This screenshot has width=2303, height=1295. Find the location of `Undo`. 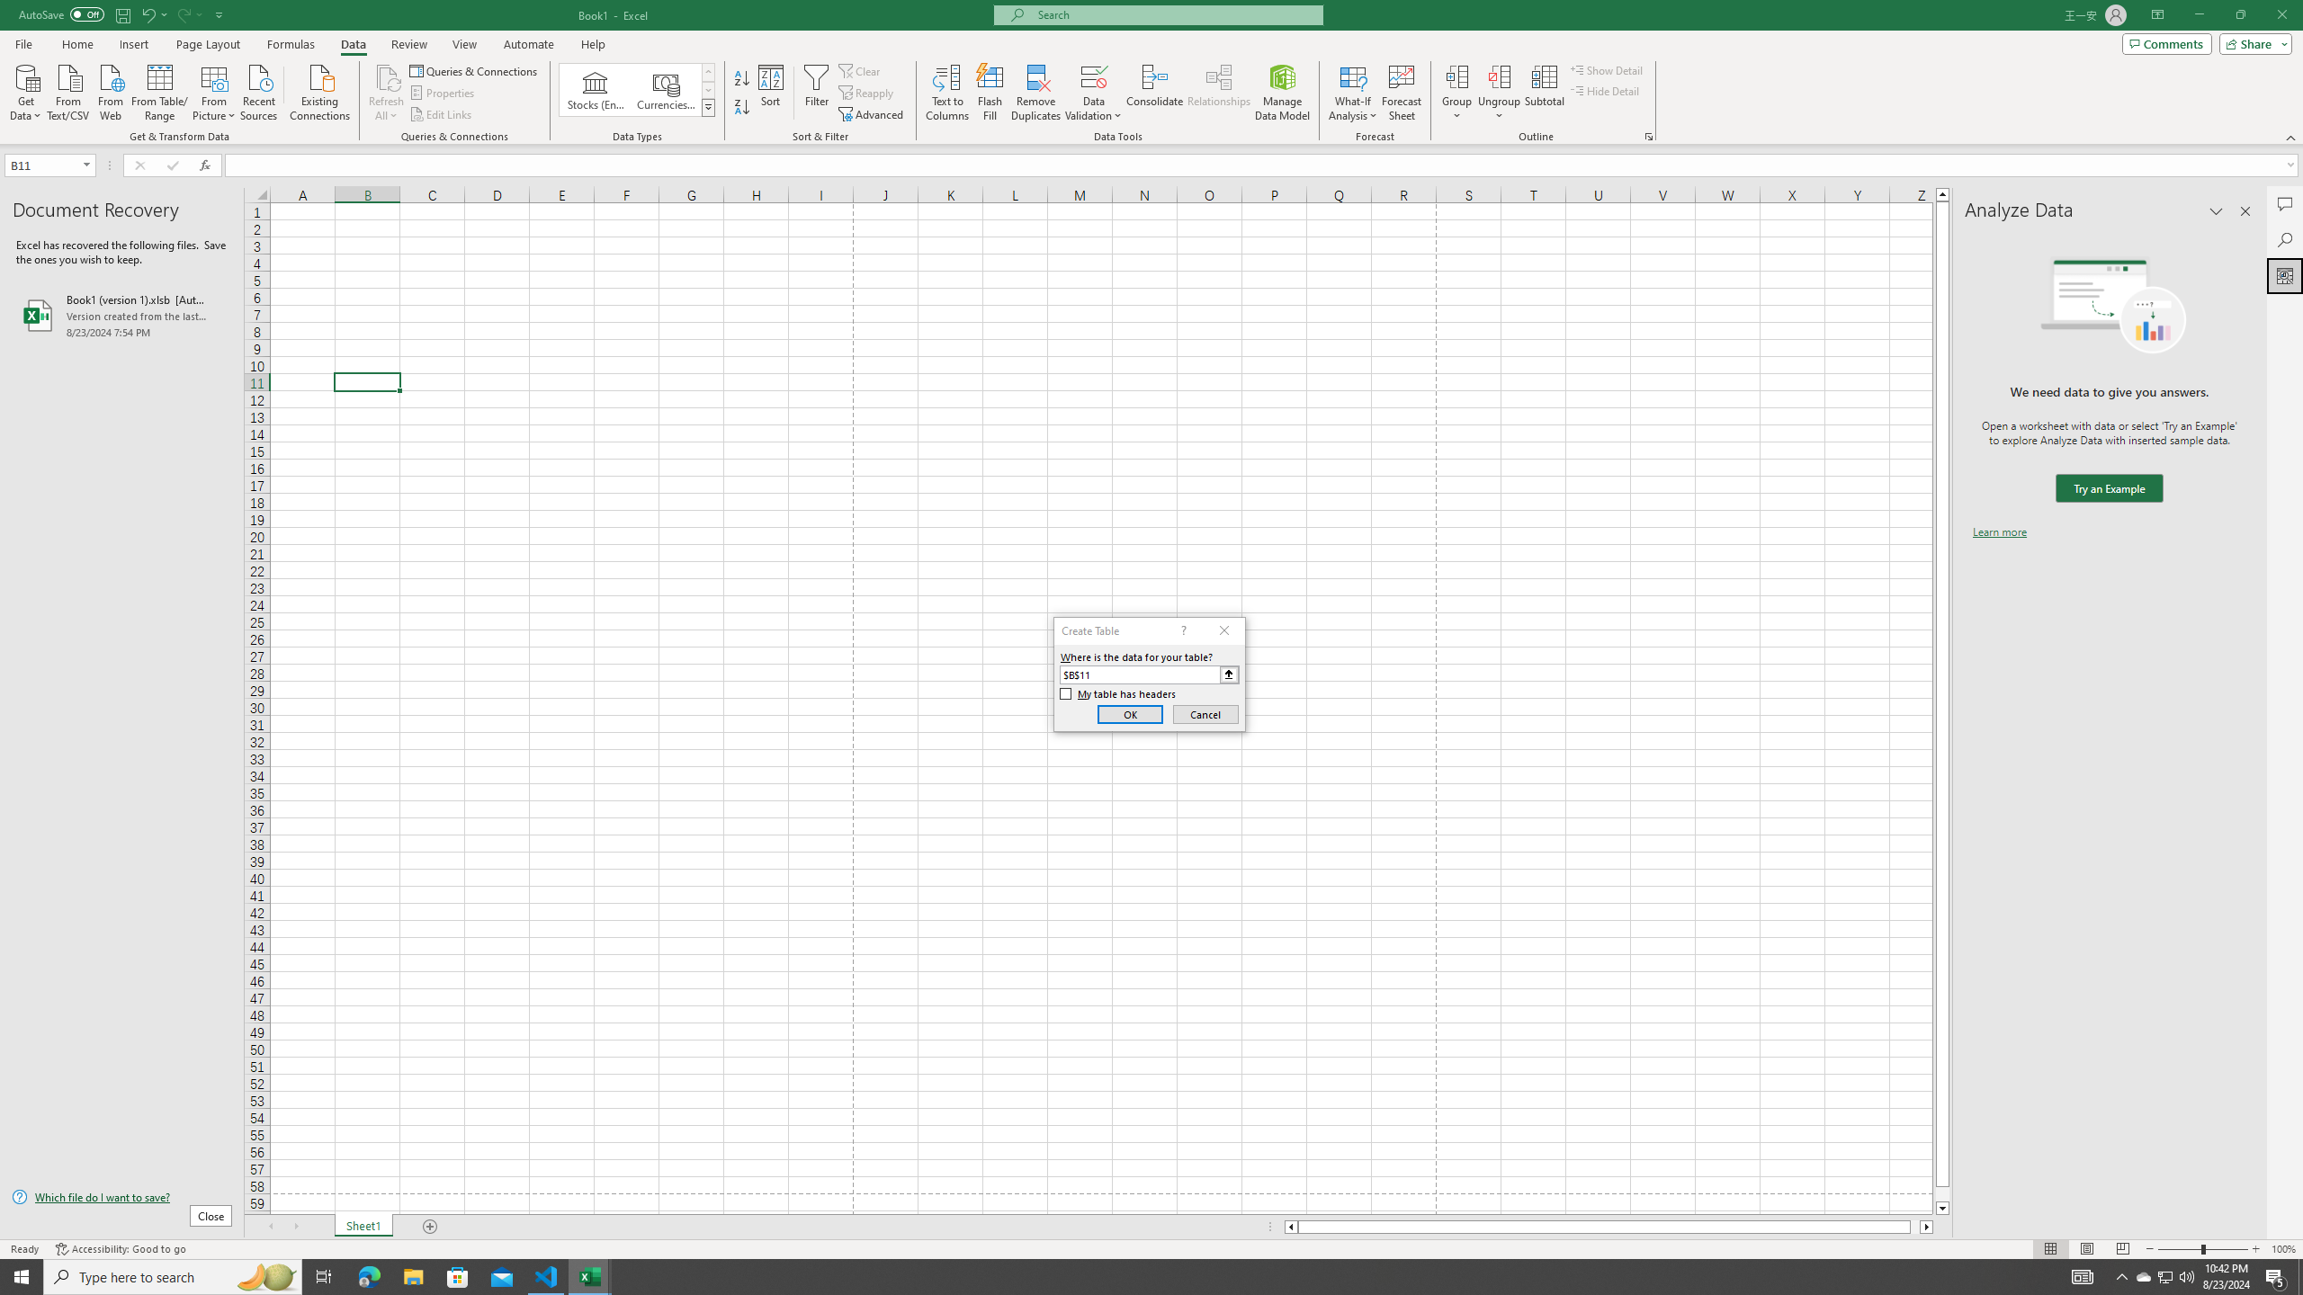

Undo is located at coordinates (153, 14).